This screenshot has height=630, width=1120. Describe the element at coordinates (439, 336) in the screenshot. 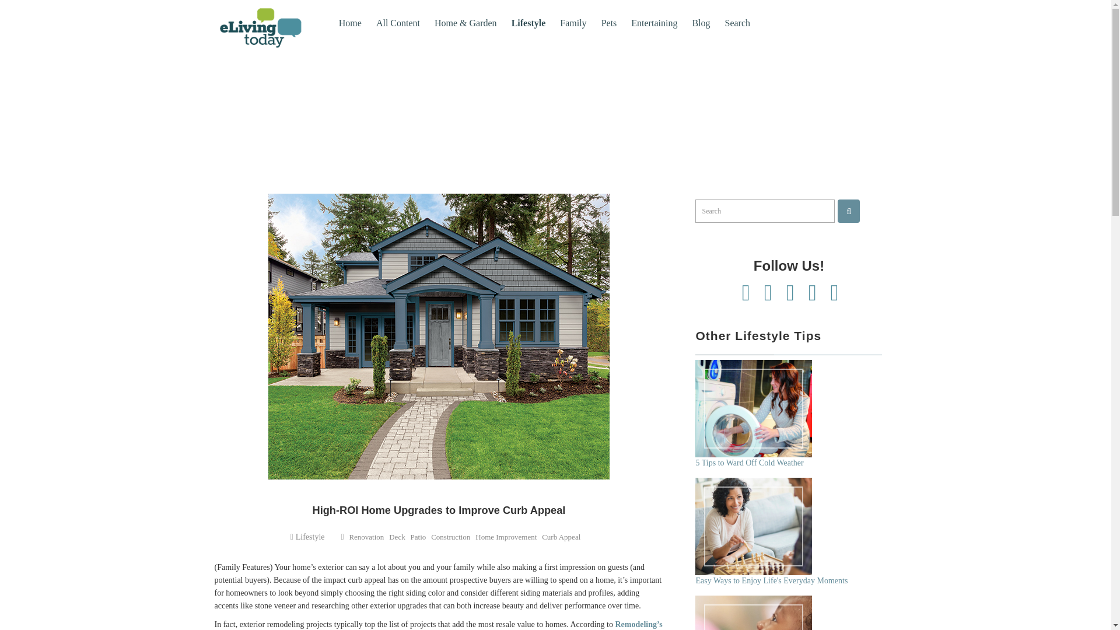

I see `Click to preview image` at that location.